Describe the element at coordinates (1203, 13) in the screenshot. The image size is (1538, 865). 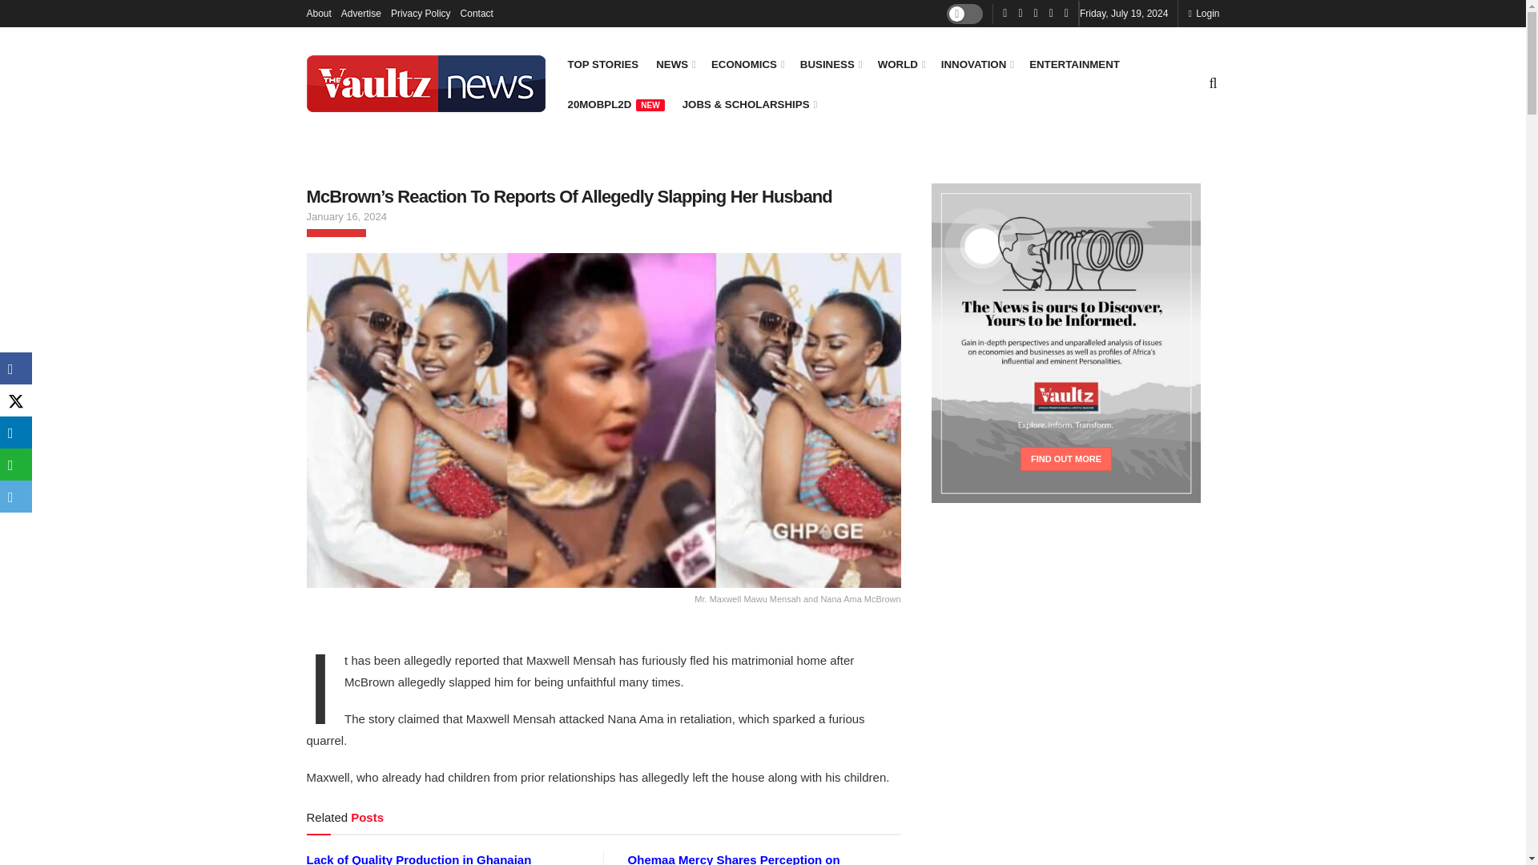
I see `Login` at that location.